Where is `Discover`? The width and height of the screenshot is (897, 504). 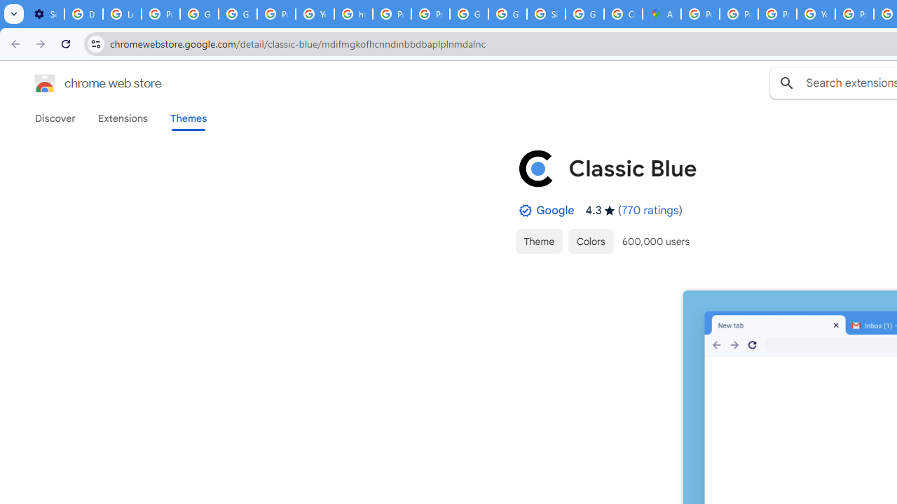 Discover is located at coordinates (55, 118).